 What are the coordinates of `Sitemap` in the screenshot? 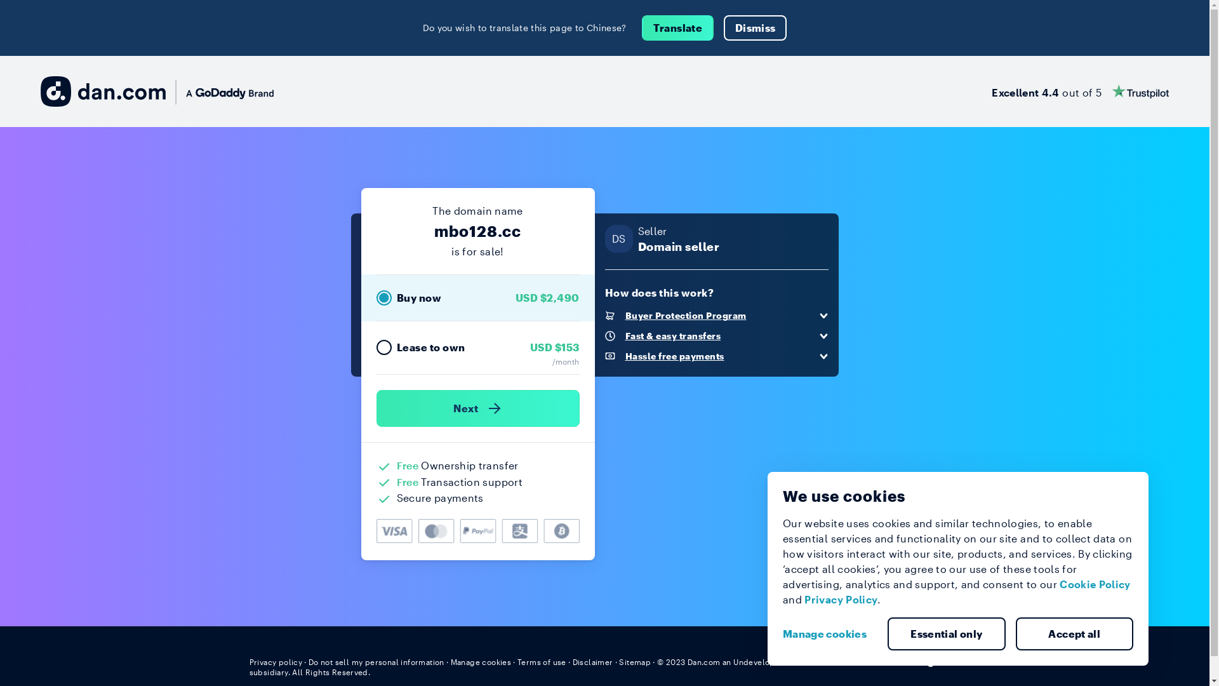 It's located at (635, 662).